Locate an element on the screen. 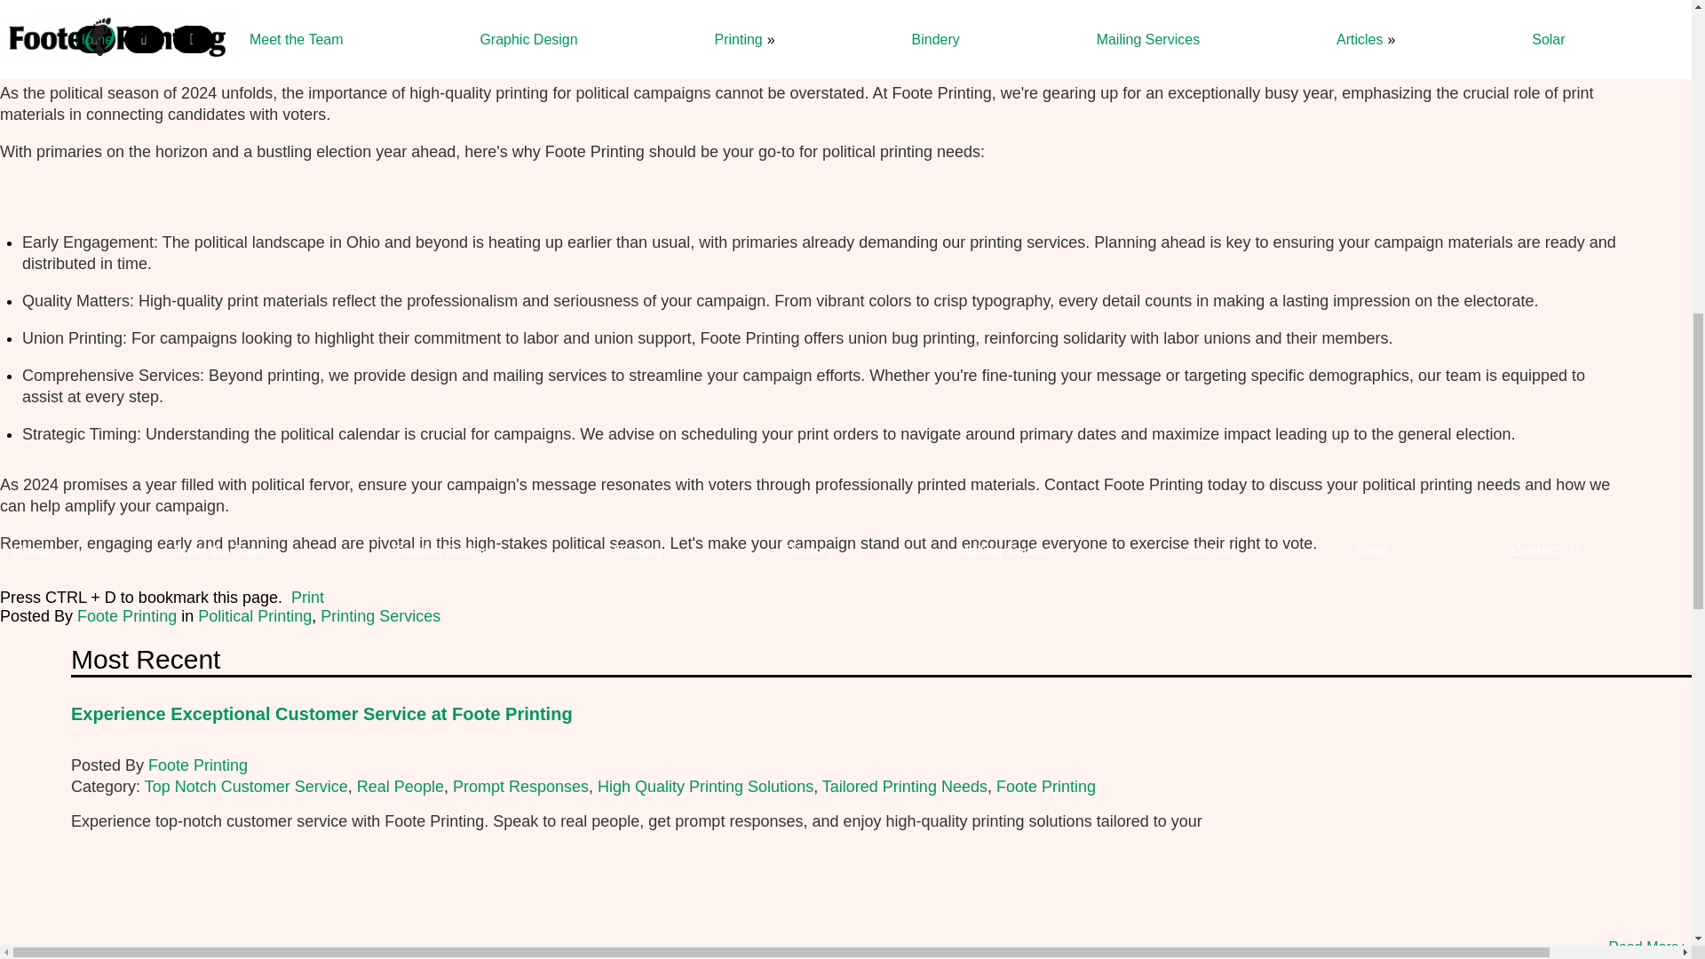 Image resolution: width=1705 pixels, height=959 pixels. YouTube video player is located at coordinates (802, 30).